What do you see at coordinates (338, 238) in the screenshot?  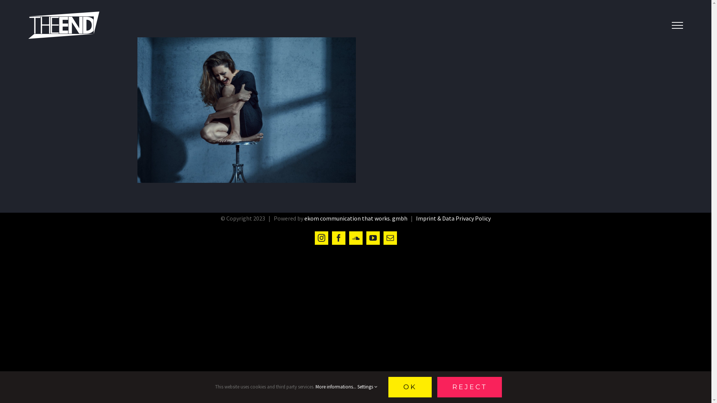 I see `Facebook` at bounding box center [338, 238].